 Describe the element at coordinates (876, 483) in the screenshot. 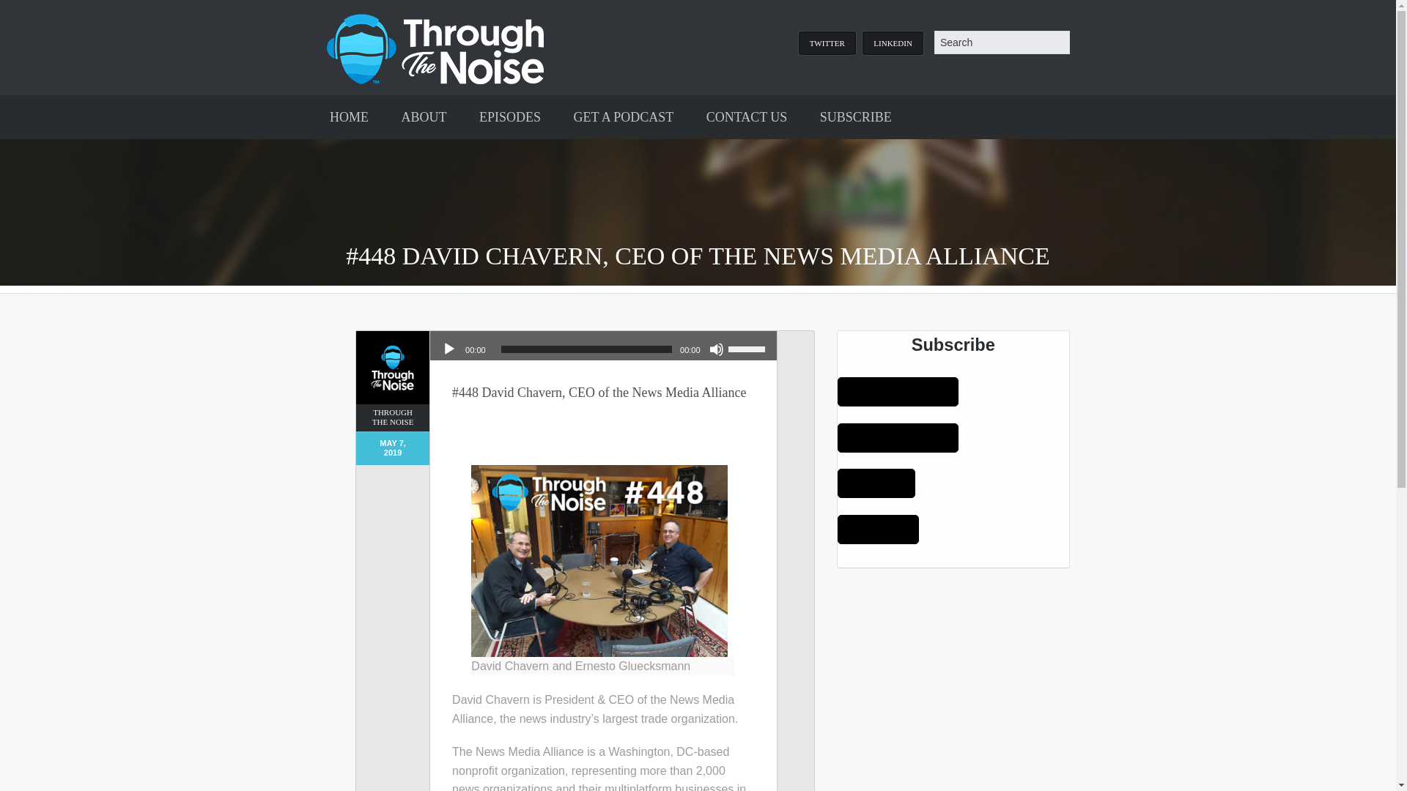

I see `Listen on Spotify` at that location.